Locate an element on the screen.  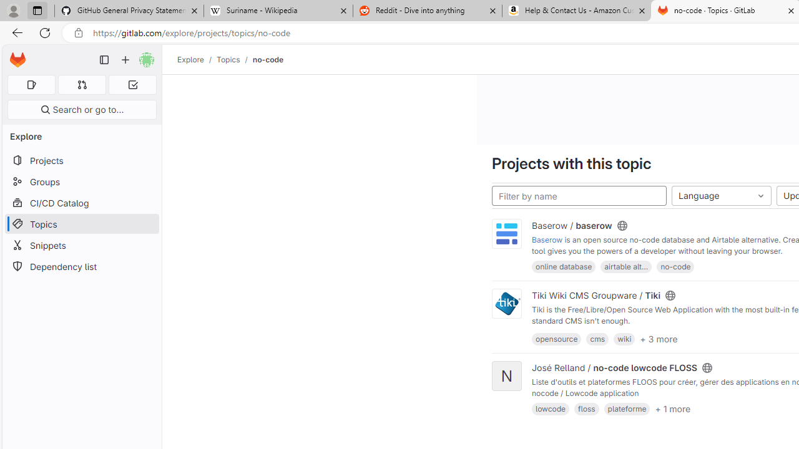
cms is located at coordinates (597, 338).